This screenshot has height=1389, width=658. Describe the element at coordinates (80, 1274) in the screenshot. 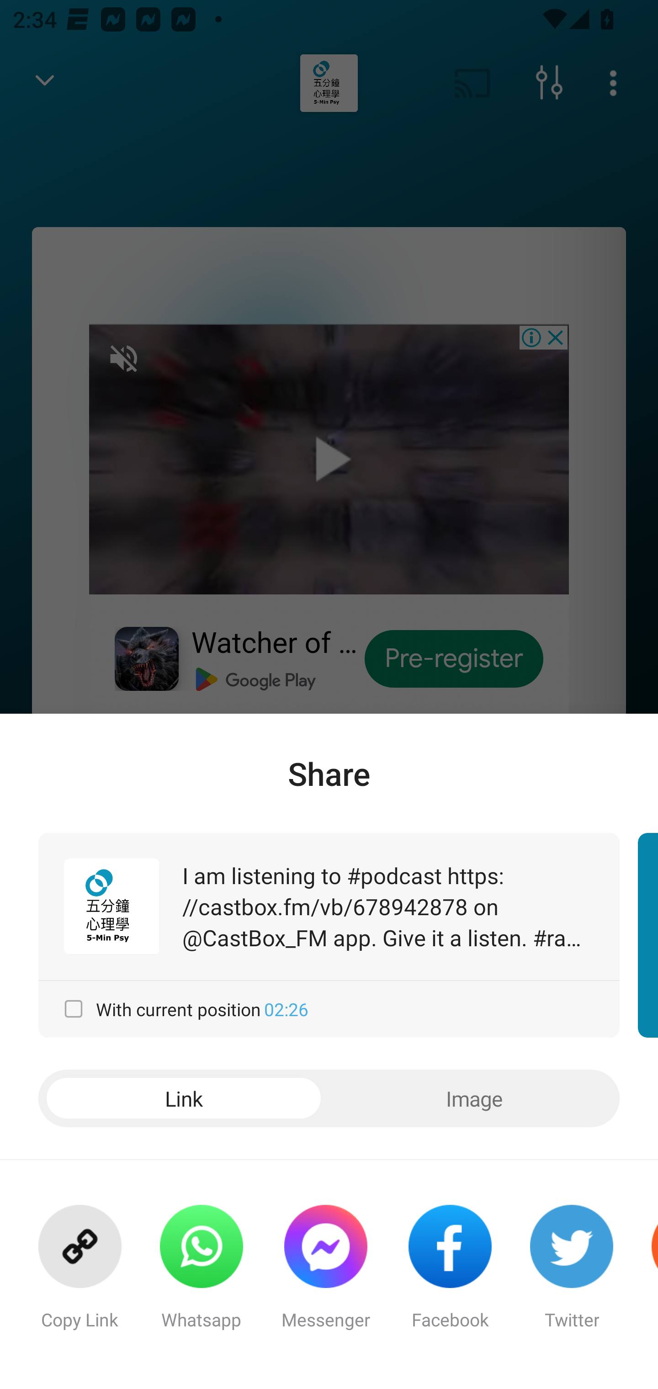

I see `Copy Link` at that location.